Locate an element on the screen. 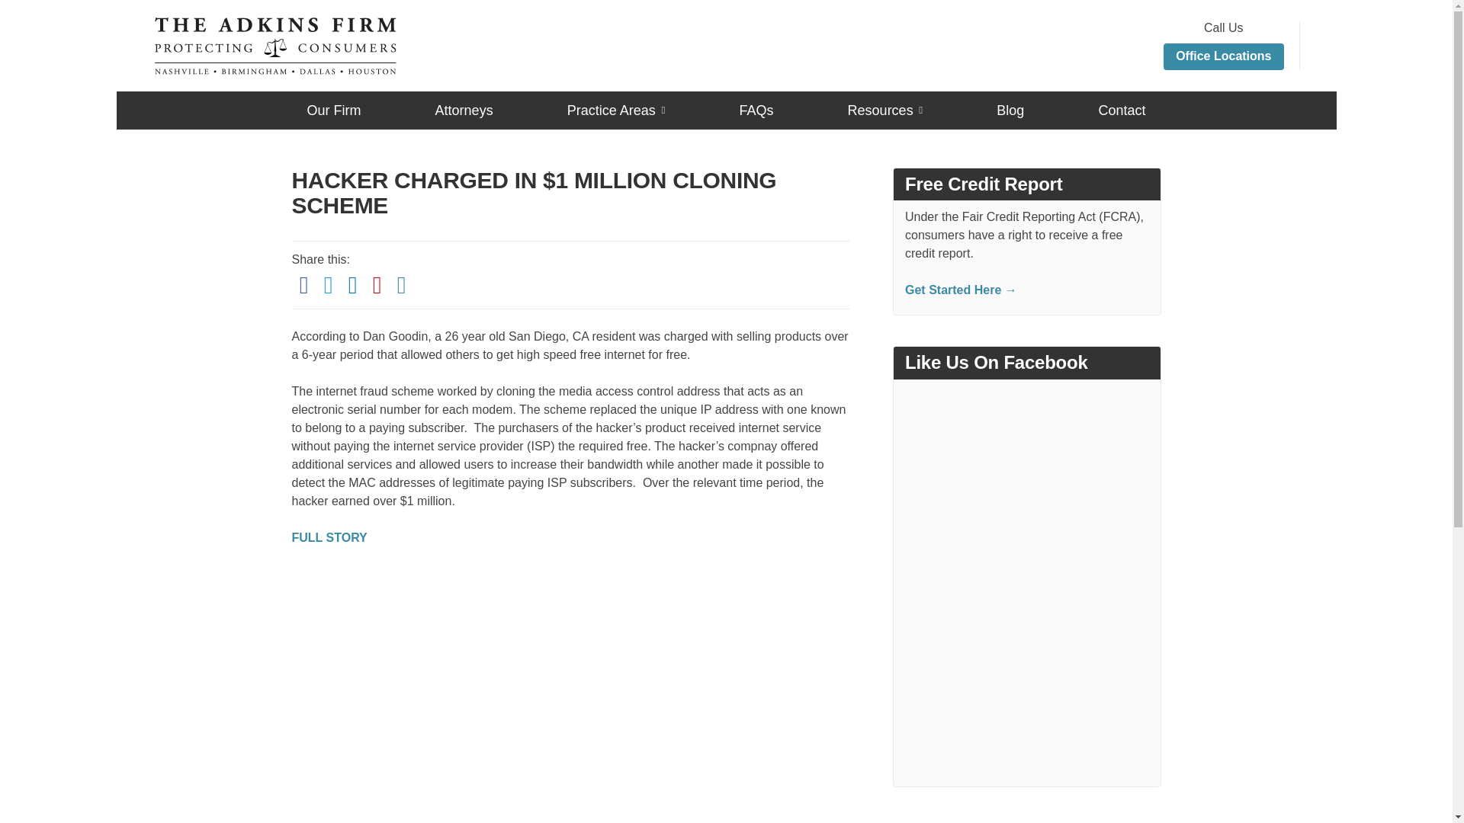 Image resolution: width=1464 pixels, height=823 pixels. Blog is located at coordinates (1010, 110).